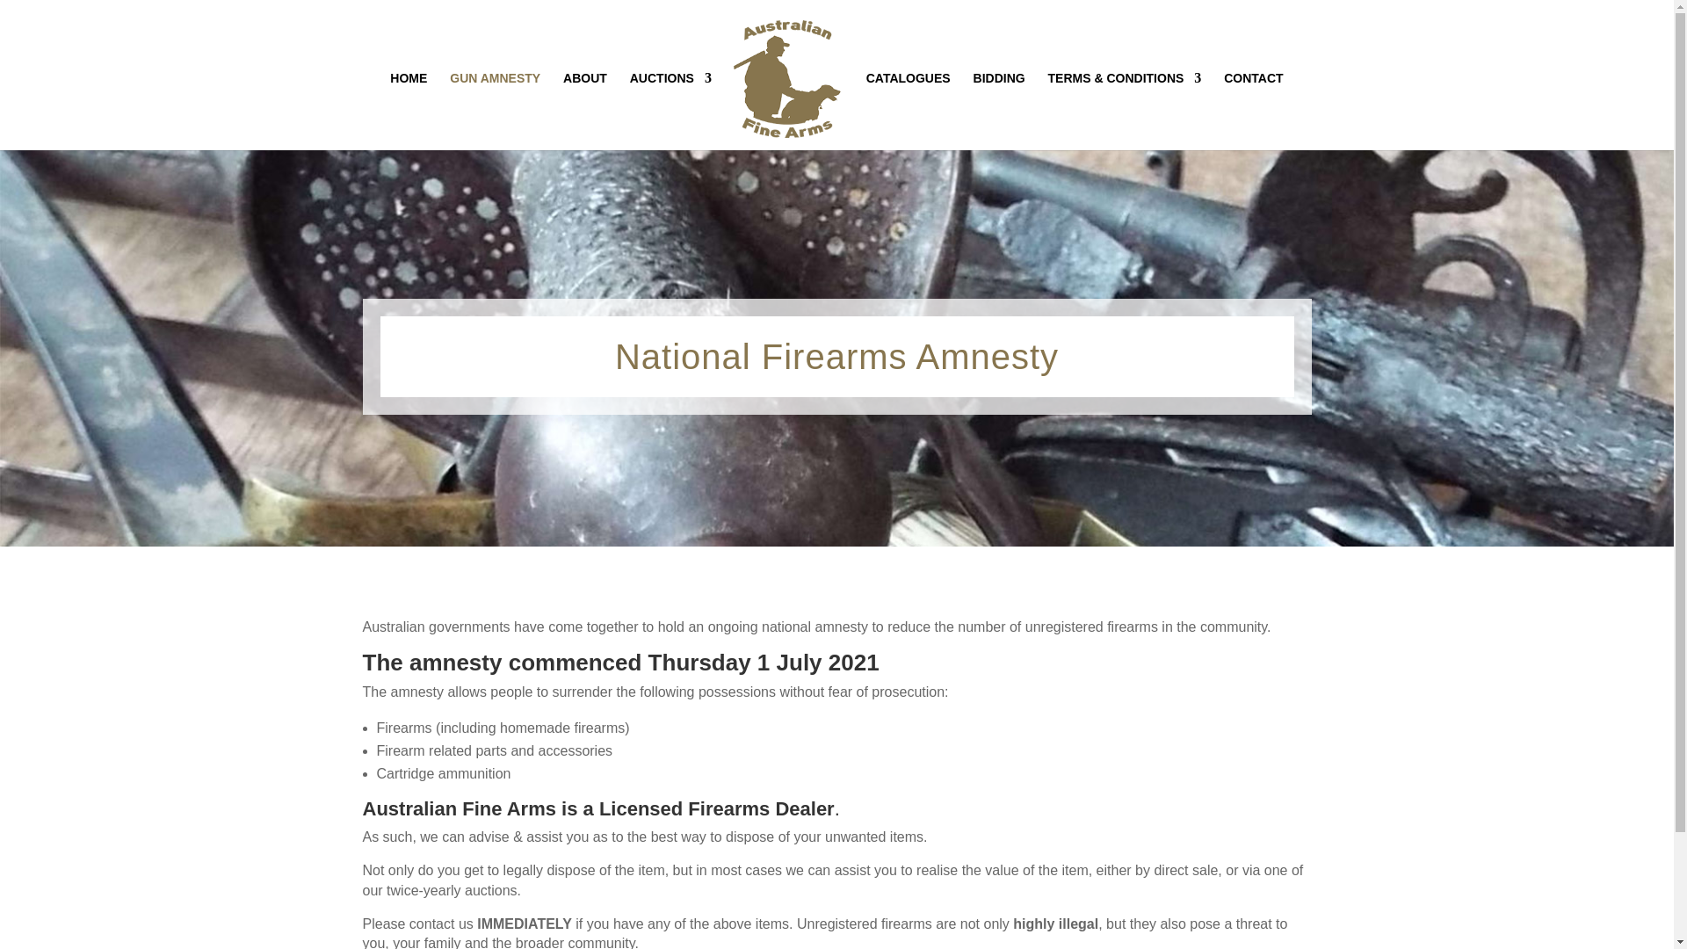 The width and height of the screenshot is (1687, 949). I want to click on CONTACT, so click(1253, 111).